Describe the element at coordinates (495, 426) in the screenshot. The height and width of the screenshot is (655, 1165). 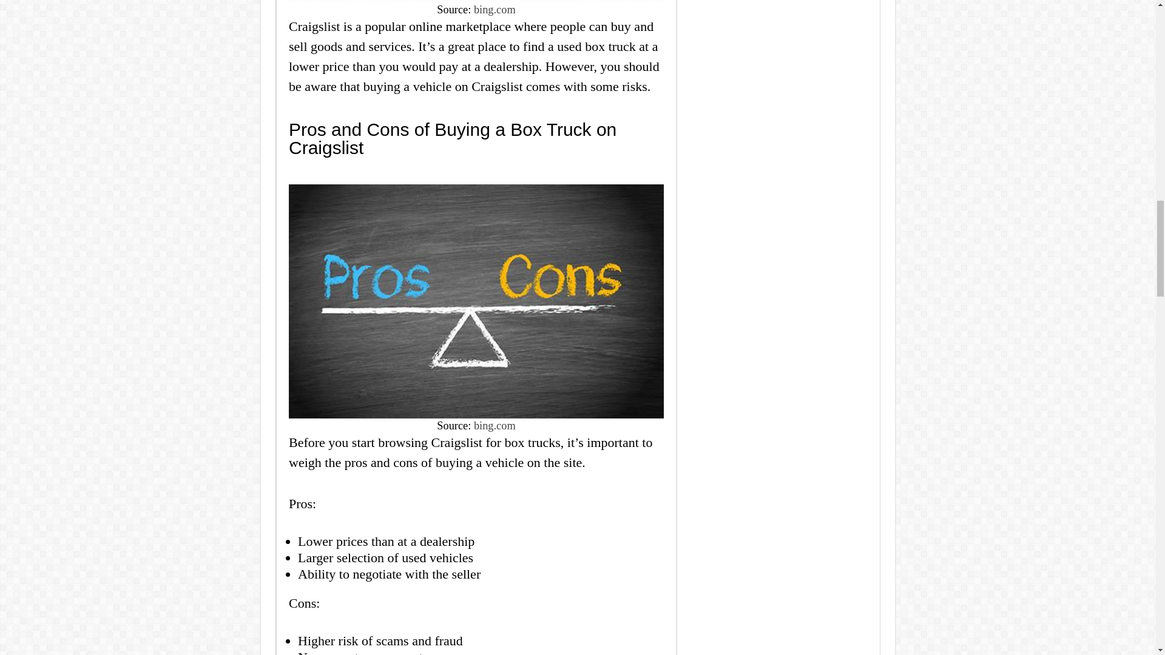
I see `bing.com` at that location.